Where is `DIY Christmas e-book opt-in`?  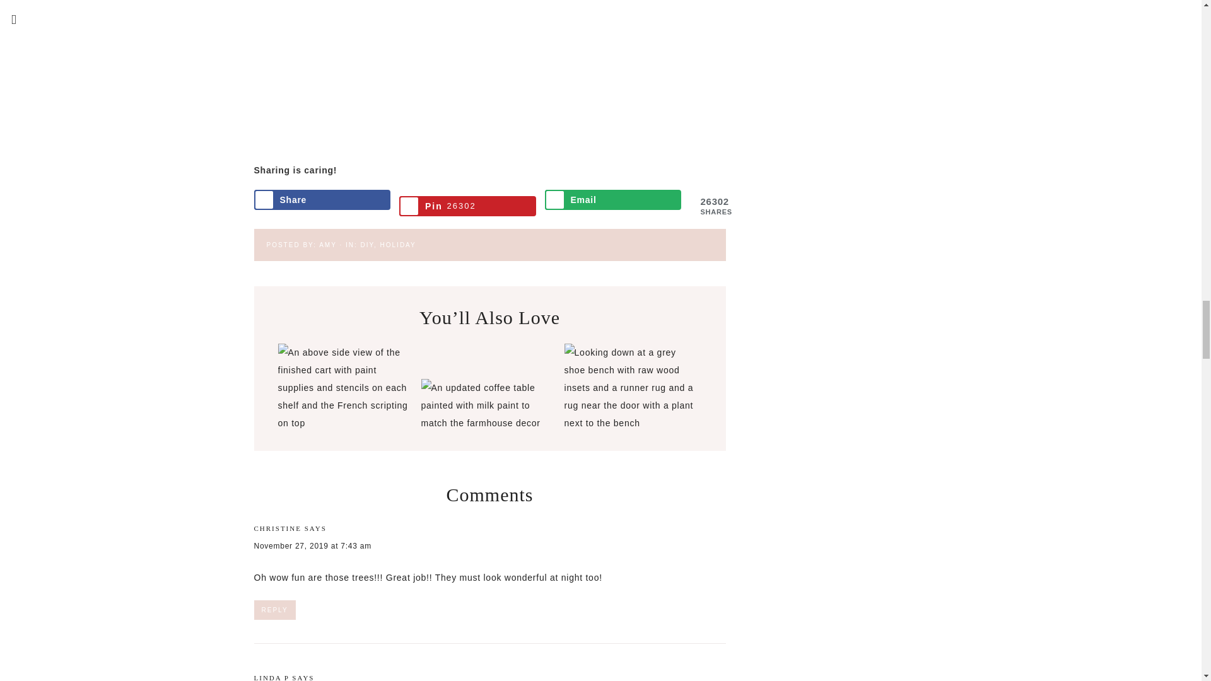
DIY Christmas e-book opt-in is located at coordinates (489, 134).